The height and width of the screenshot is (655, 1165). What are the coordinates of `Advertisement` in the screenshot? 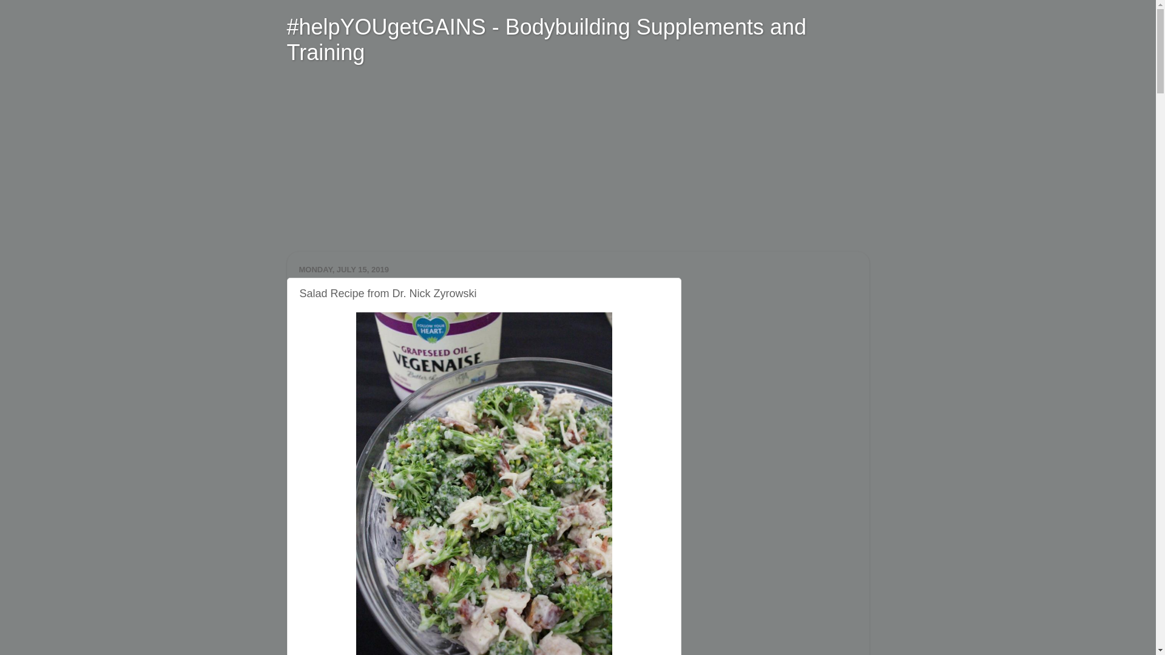 It's located at (400, 164).